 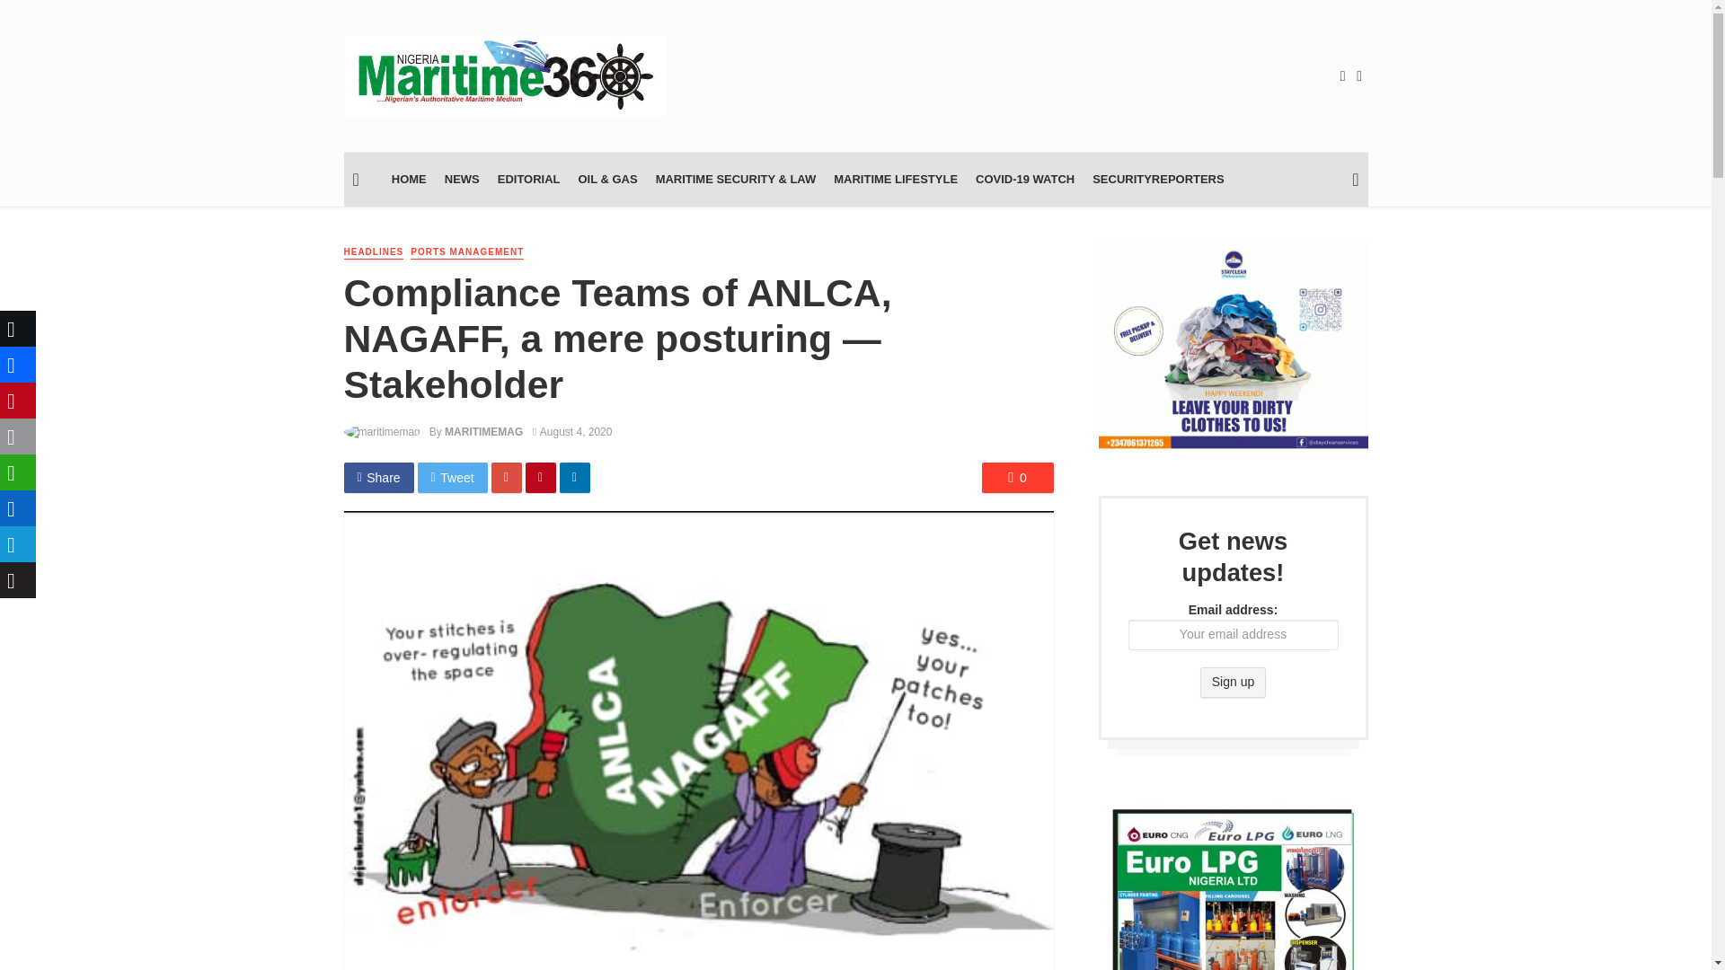 What do you see at coordinates (467, 253) in the screenshot?
I see `PORTS MANAGEMENT` at bounding box center [467, 253].